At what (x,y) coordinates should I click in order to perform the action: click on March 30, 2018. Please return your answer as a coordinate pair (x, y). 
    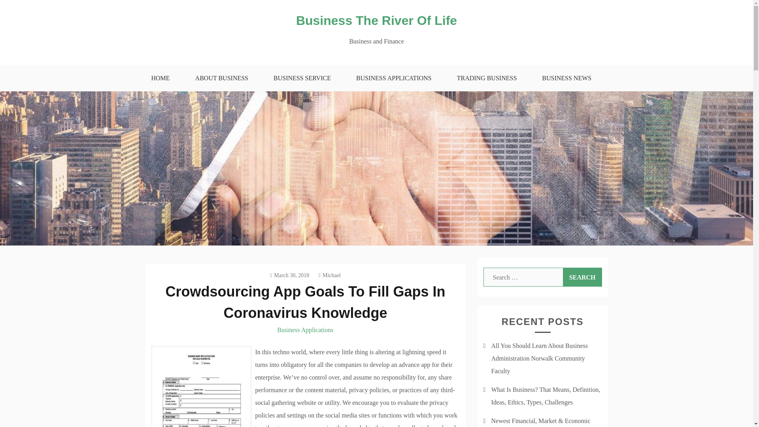
    Looking at the image, I should click on (289, 275).